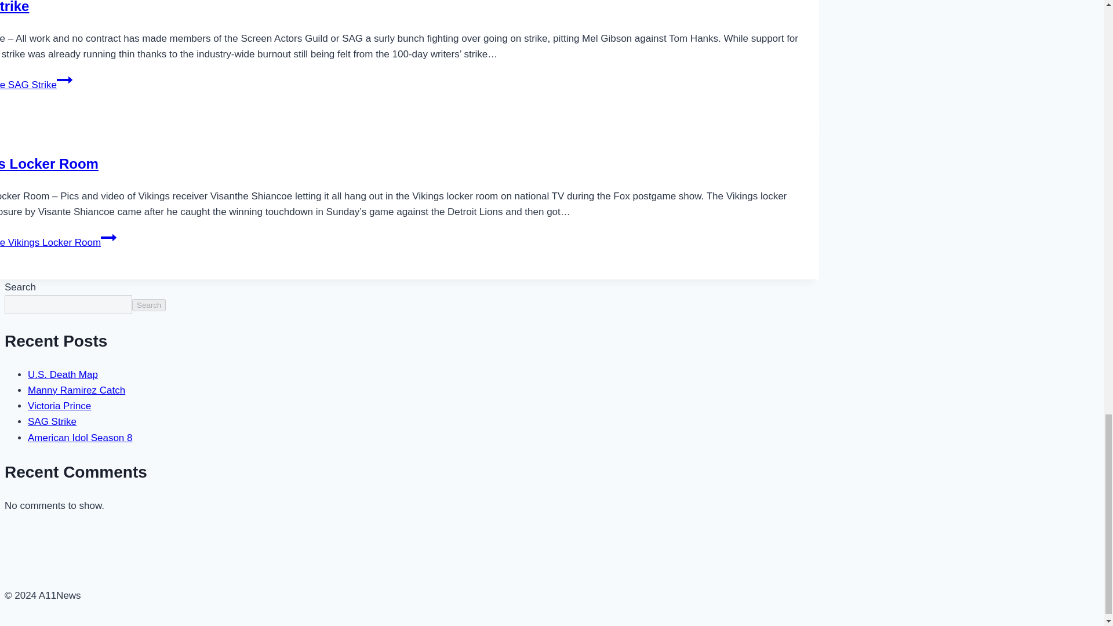 This screenshot has height=626, width=1113. I want to click on U.S. Death Map, so click(63, 374).